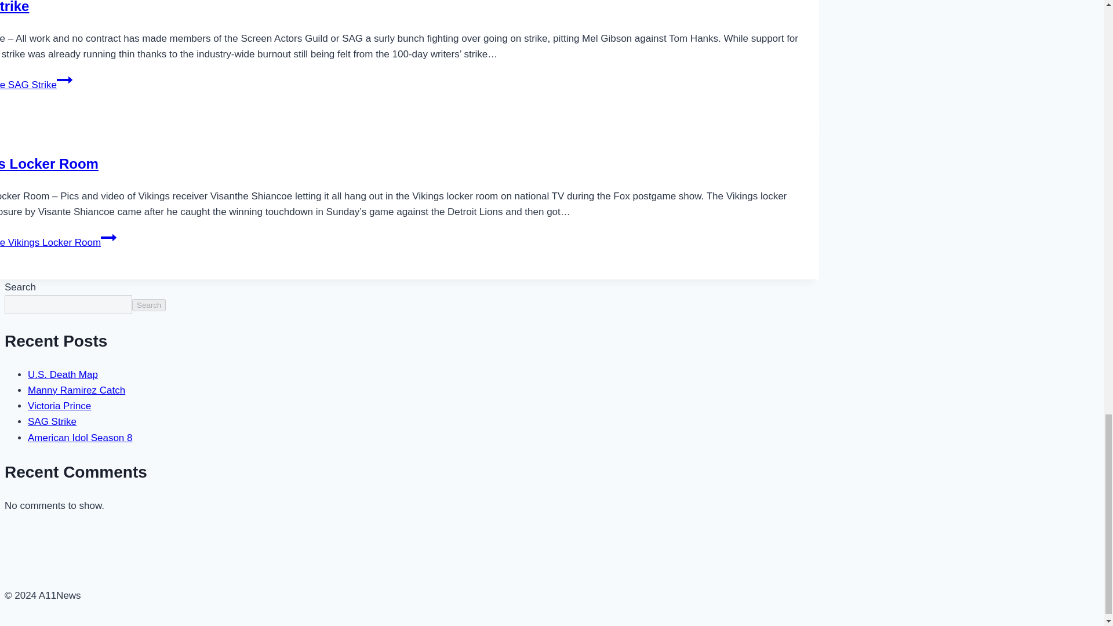 This screenshot has height=626, width=1113. I want to click on U.S. Death Map, so click(63, 374).